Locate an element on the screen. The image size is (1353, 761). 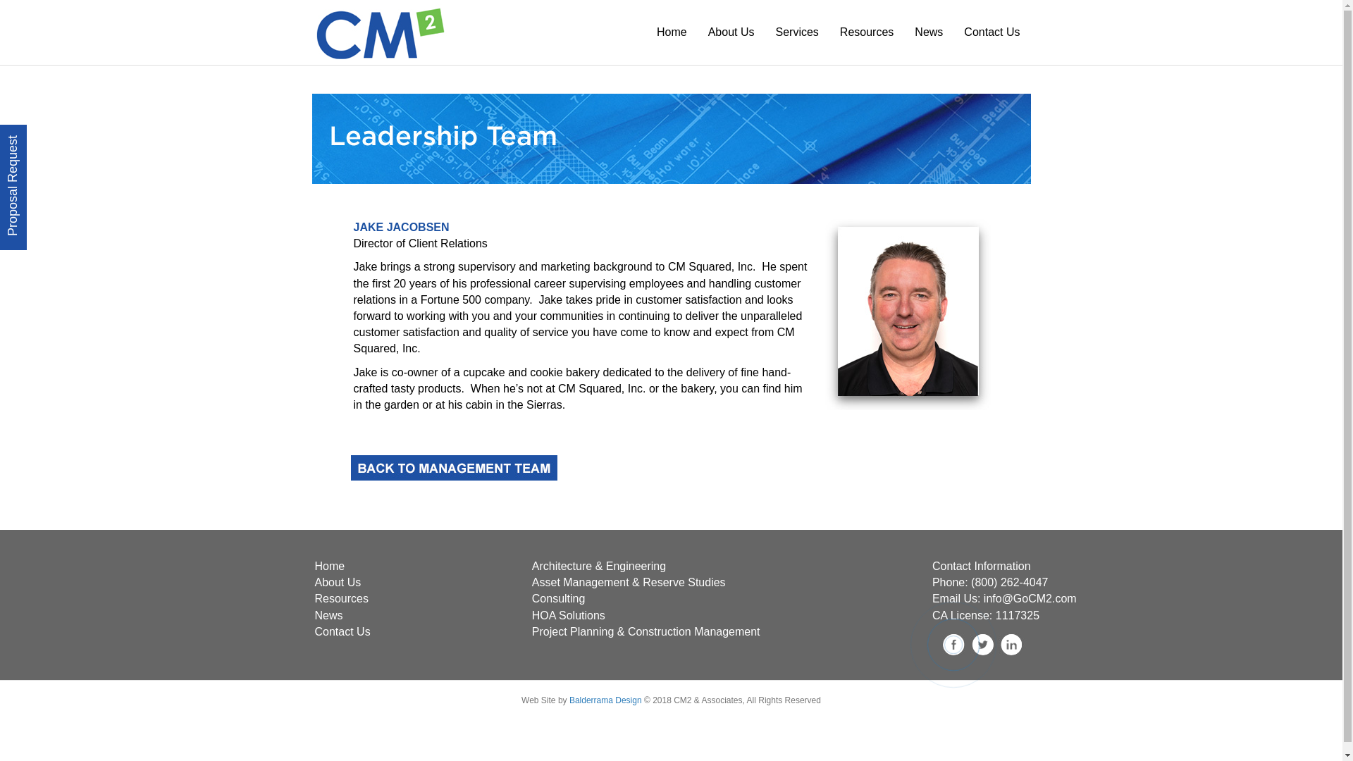
Resources is located at coordinates (341, 598).